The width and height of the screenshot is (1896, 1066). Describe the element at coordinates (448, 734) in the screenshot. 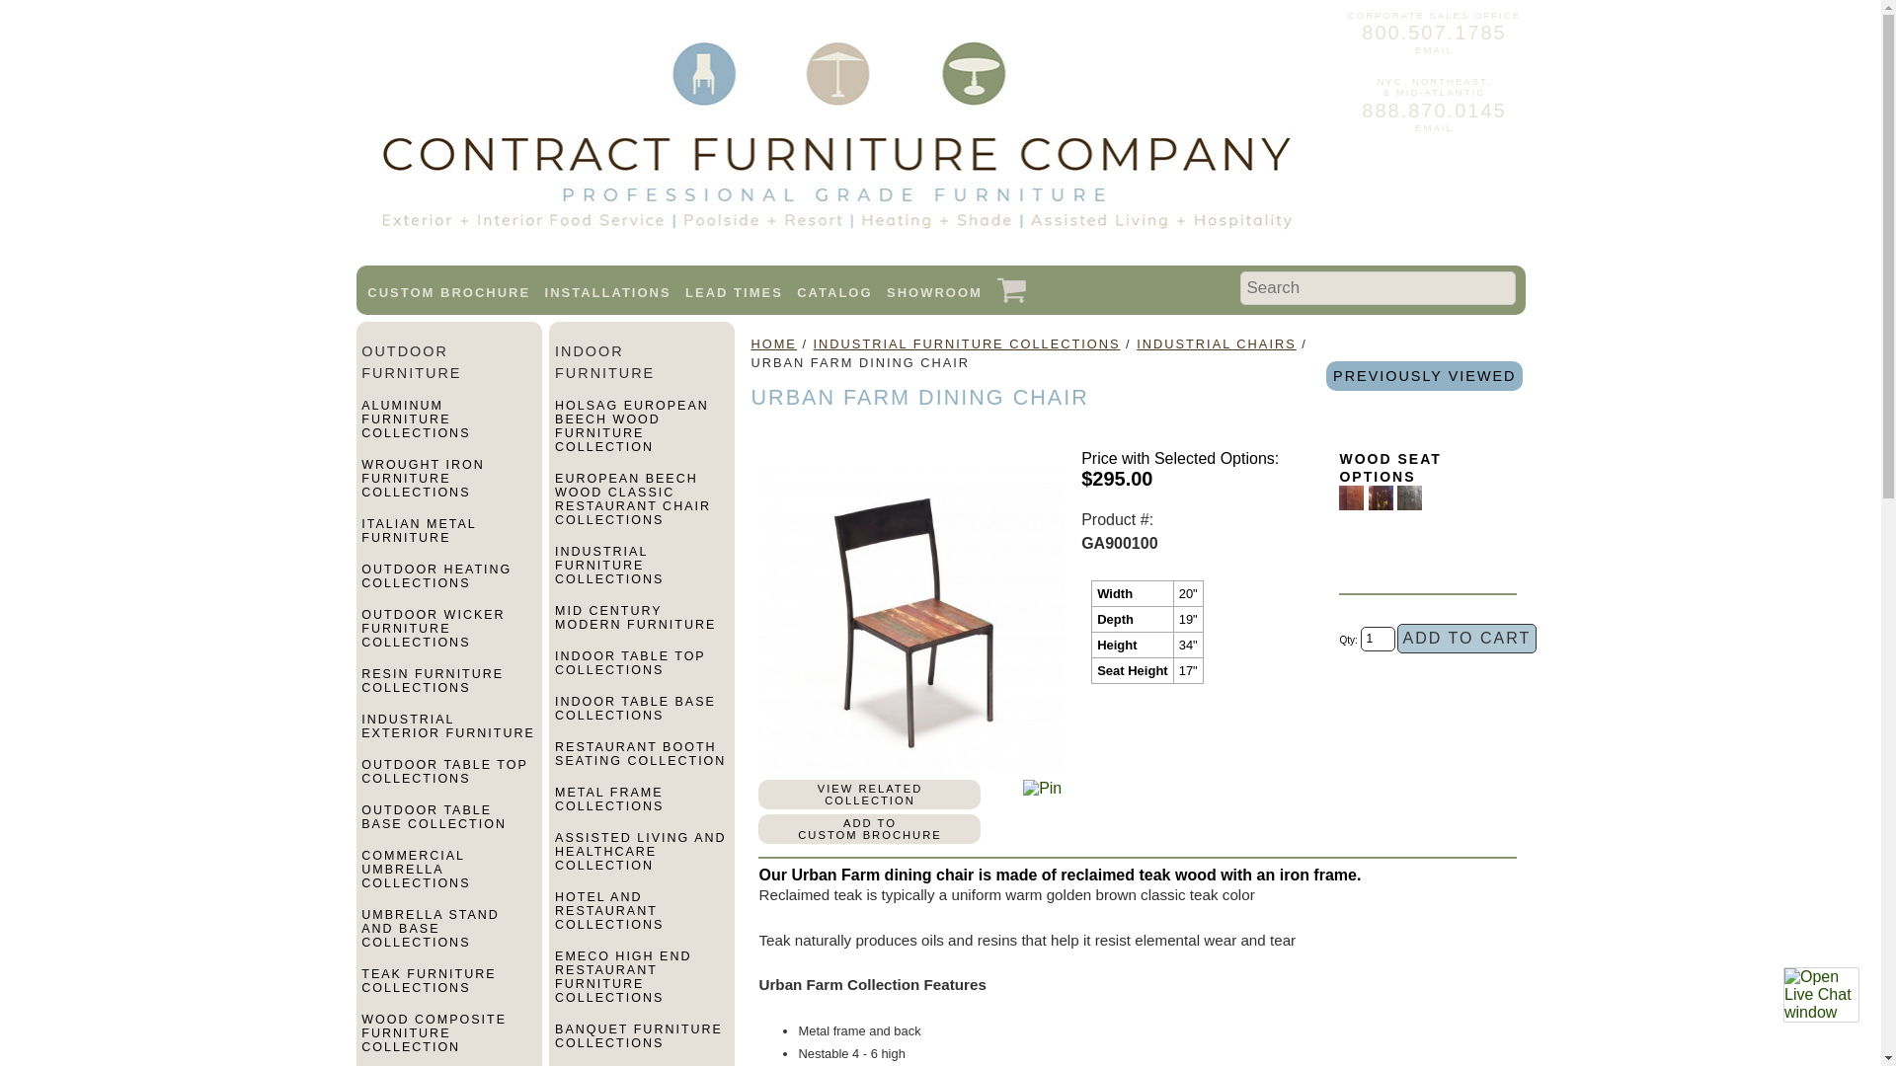

I see `Browse Industrial Exterior Furniture` at that location.